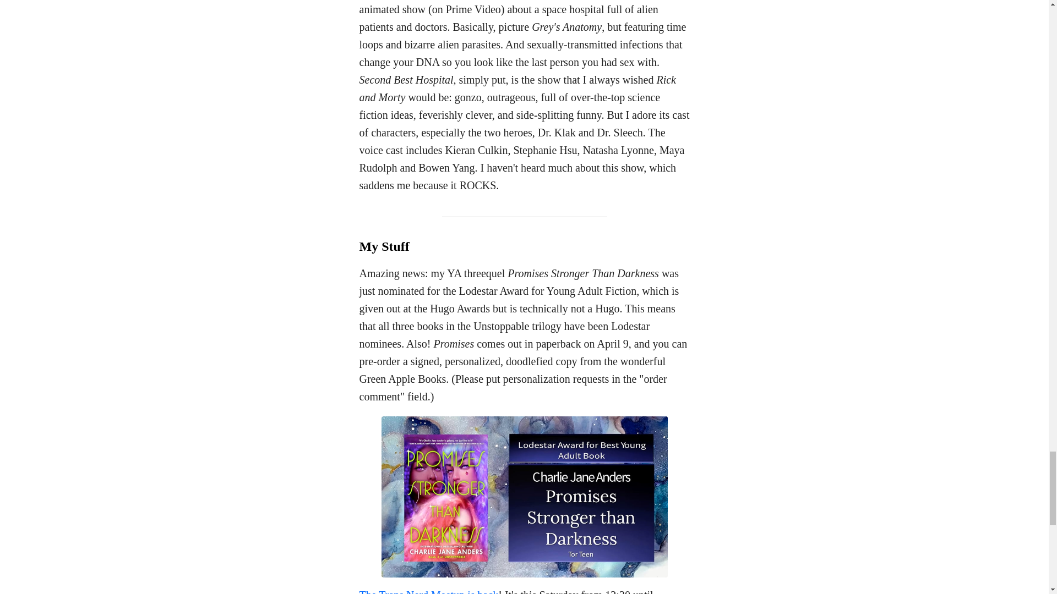 The image size is (1057, 594). Describe the element at coordinates (428, 592) in the screenshot. I see `The Trans Nerd Meetup is back` at that location.